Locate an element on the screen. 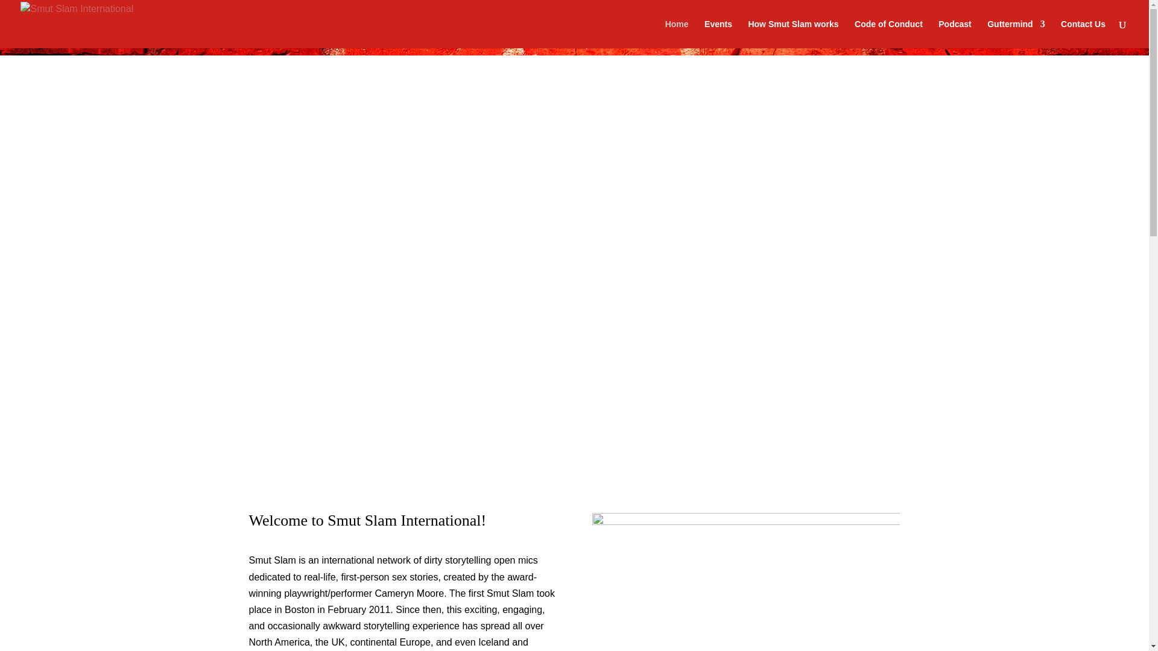 The image size is (1158, 651). How Smut Slam works is located at coordinates (793, 34).